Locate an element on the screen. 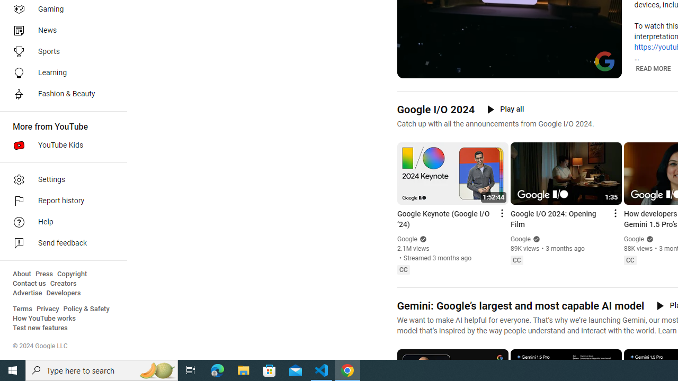 The width and height of the screenshot is (678, 381). Learning is located at coordinates (60, 73).